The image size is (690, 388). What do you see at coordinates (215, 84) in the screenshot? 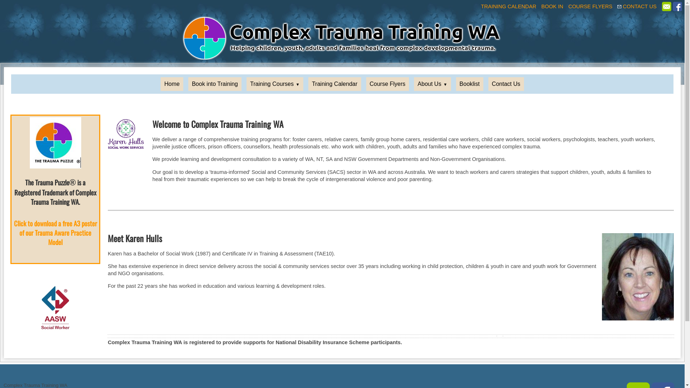
I see `Book into Training` at bounding box center [215, 84].